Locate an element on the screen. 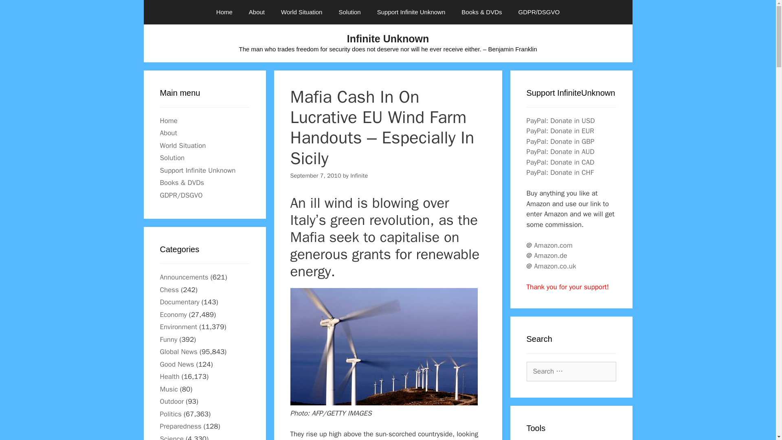 Image resolution: width=782 pixels, height=440 pixels. Support Infinite Unknown is located at coordinates (197, 170).